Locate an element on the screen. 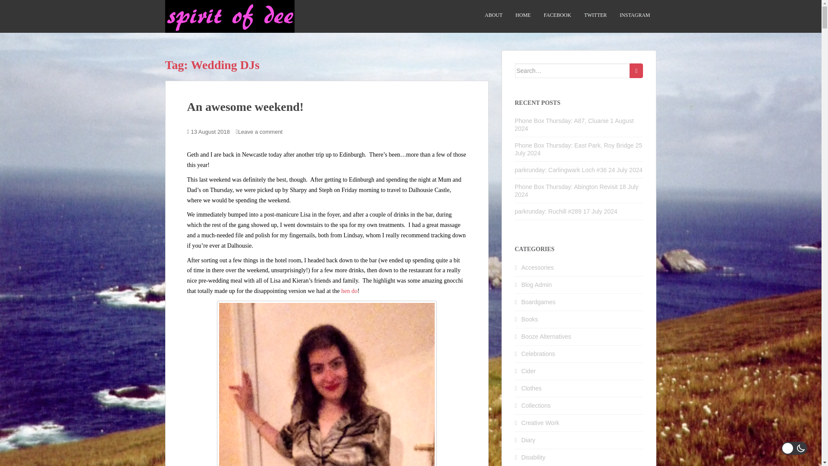 This screenshot has height=466, width=828. ABOUT is located at coordinates (493, 15).